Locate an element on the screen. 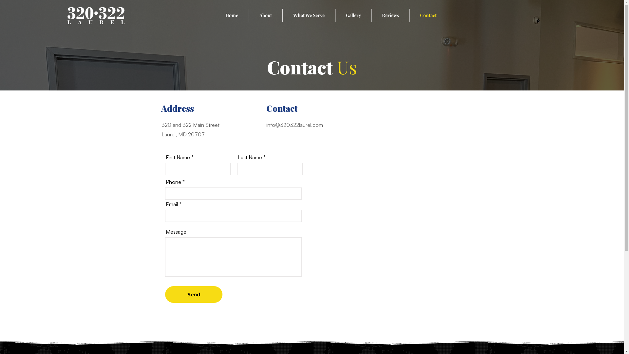 The image size is (629, 354). Send is located at coordinates (194, 294).